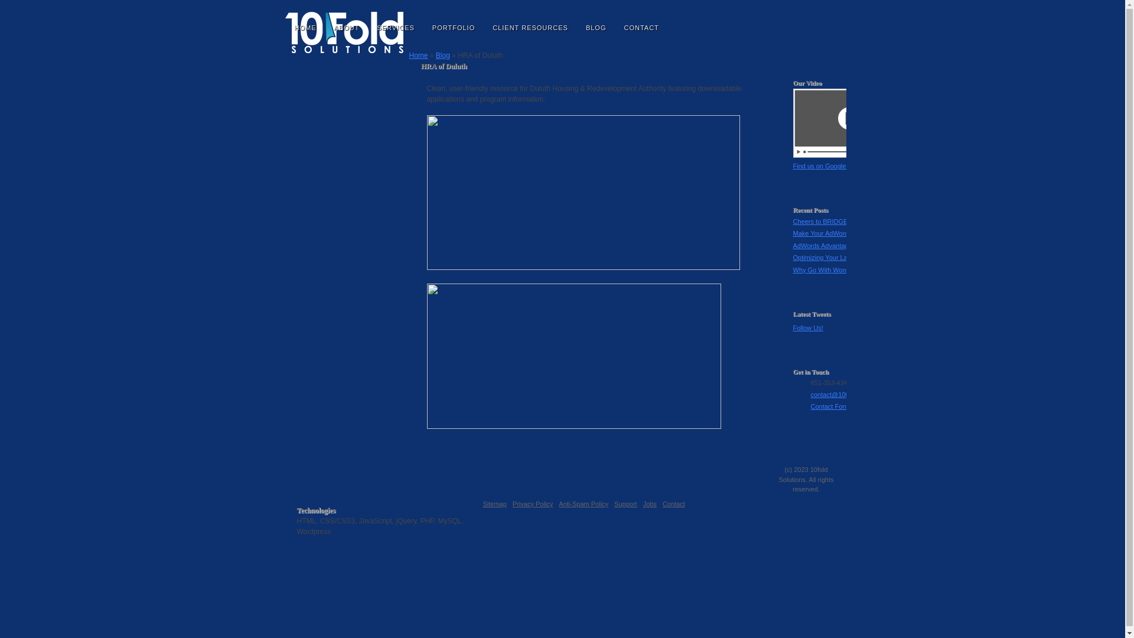  Describe the element at coordinates (650, 504) in the screenshot. I see `Jobs` at that location.